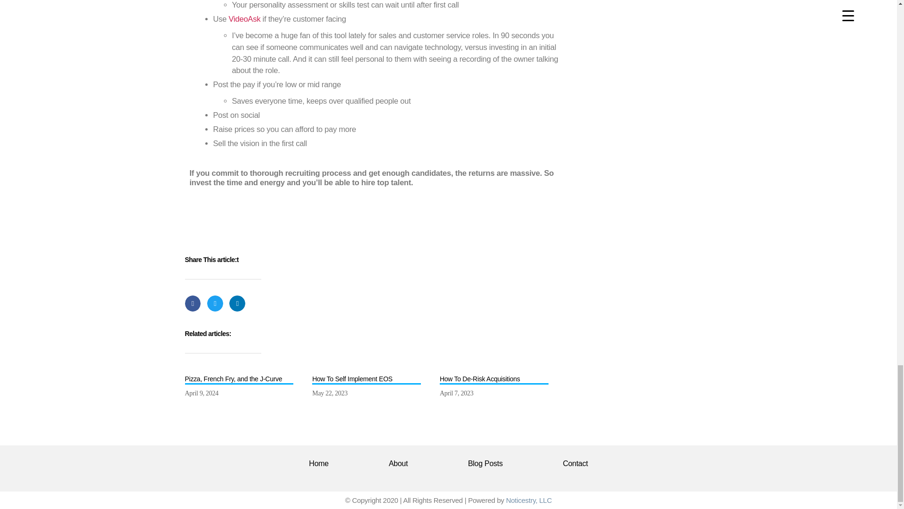  Describe the element at coordinates (494, 379) in the screenshot. I see `How To De-Risk Acquisitions` at that location.